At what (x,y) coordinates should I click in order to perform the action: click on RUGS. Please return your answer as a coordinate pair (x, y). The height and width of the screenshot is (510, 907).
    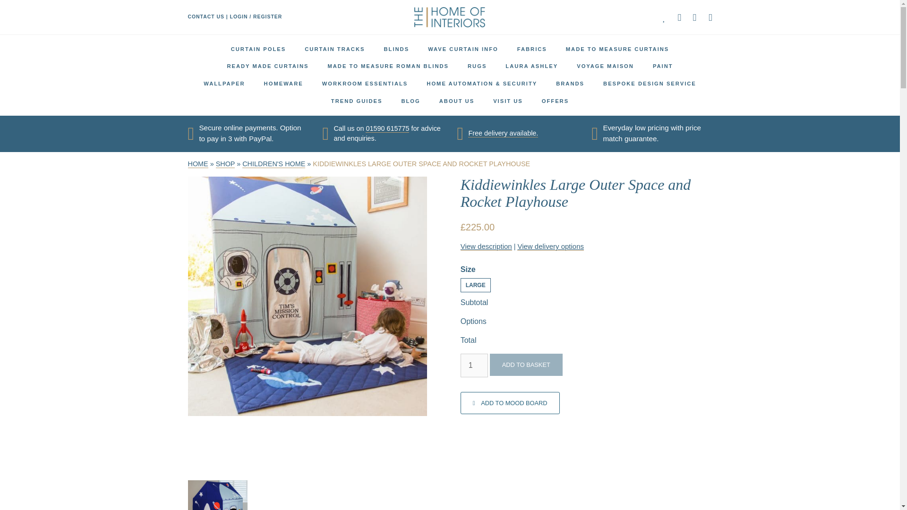
    Looking at the image, I should click on (477, 66).